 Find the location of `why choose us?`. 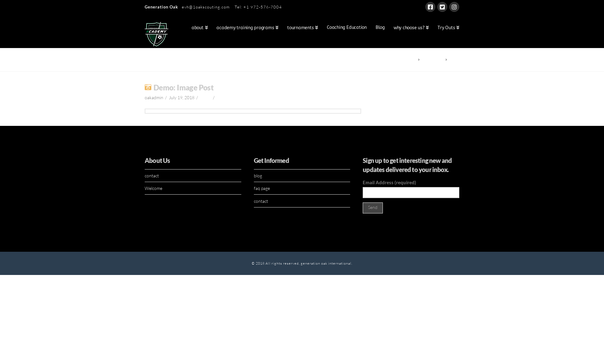

why choose us? is located at coordinates (411, 29).